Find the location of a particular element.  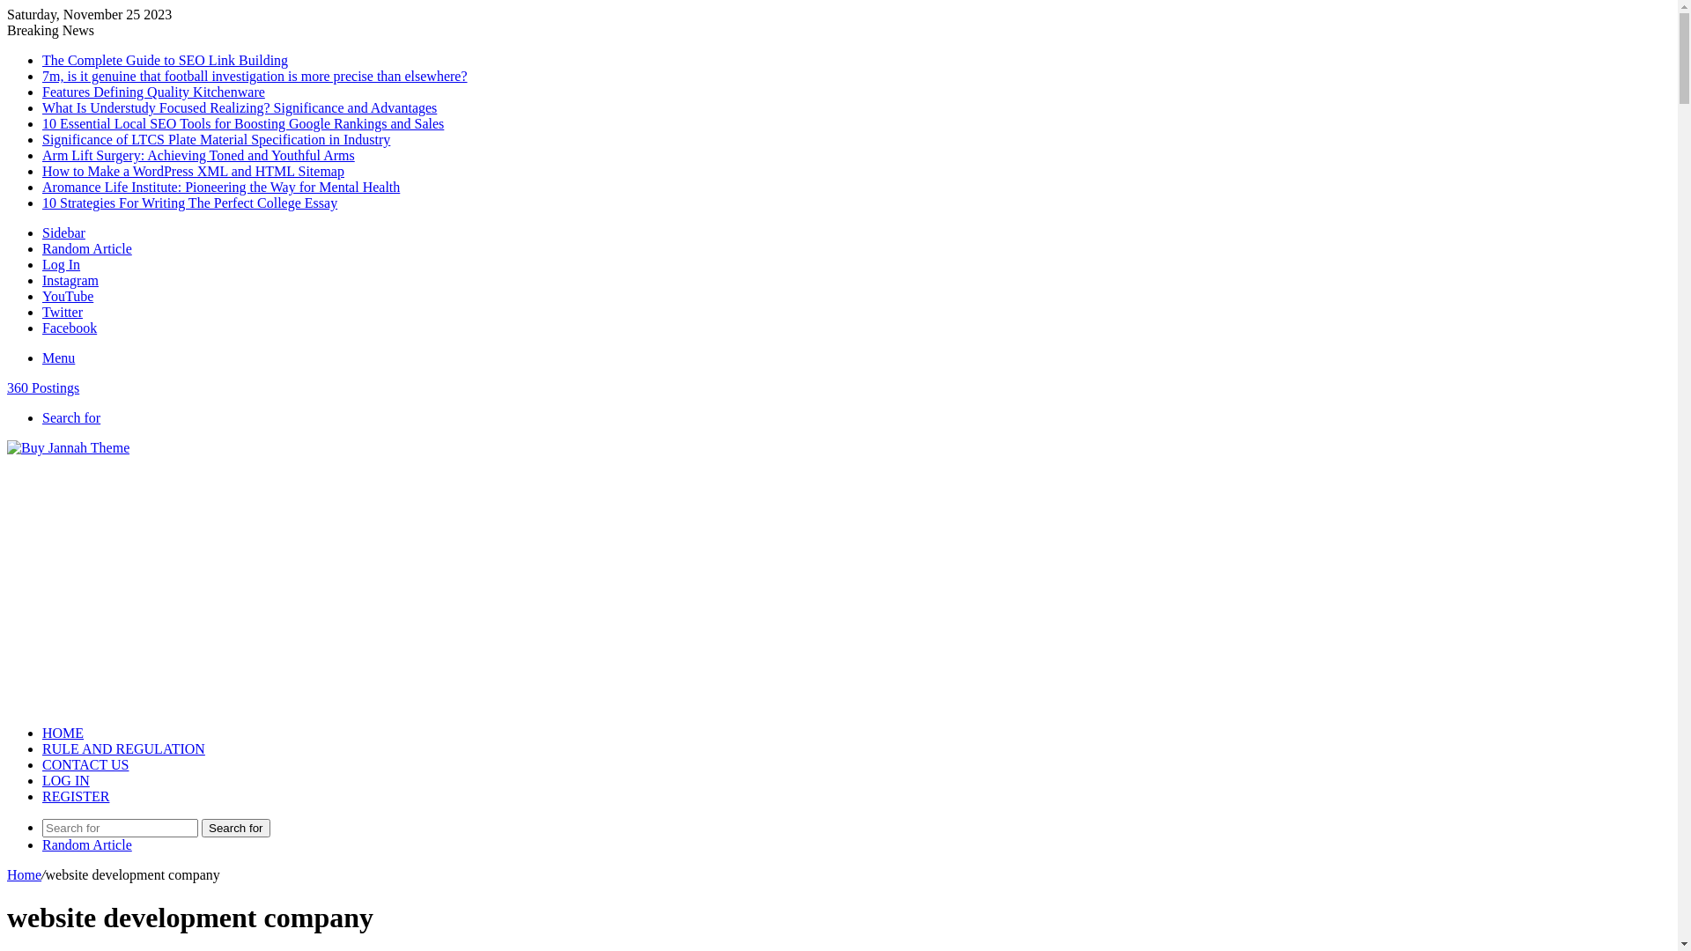

10 Strategies For Writing The Perfect College Essay is located at coordinates (190, 203).